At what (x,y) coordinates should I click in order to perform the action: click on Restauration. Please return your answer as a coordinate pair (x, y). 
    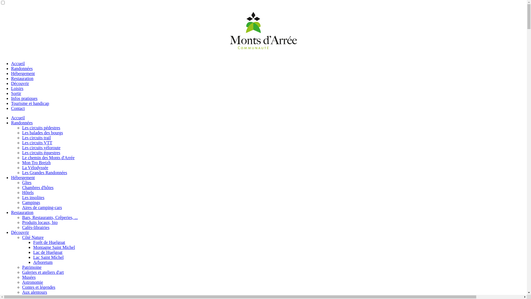
    Looking at the image, I should click on (22, 212).